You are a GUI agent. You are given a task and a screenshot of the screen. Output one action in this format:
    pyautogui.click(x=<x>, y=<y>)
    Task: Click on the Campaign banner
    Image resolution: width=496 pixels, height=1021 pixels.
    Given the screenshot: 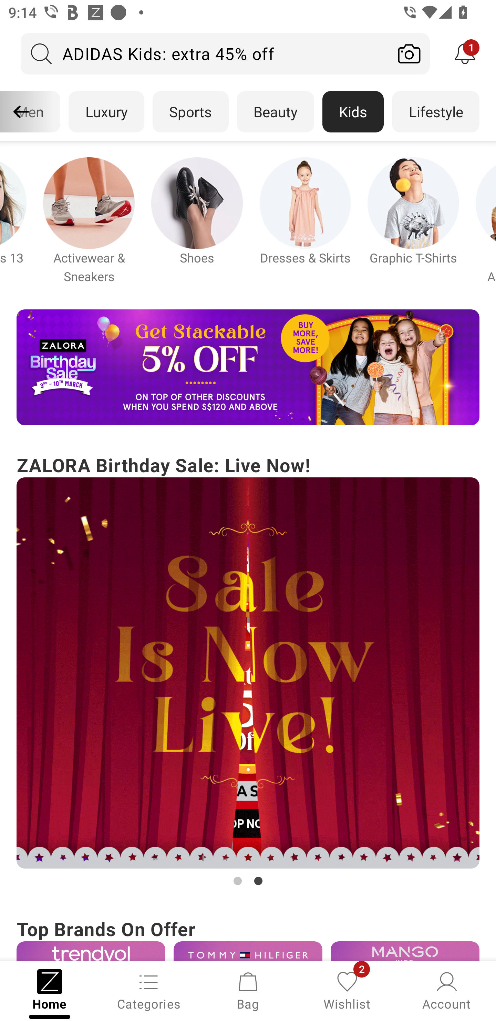 What is the action you would take?
    pyautogui.click(x=197, y=203)
    